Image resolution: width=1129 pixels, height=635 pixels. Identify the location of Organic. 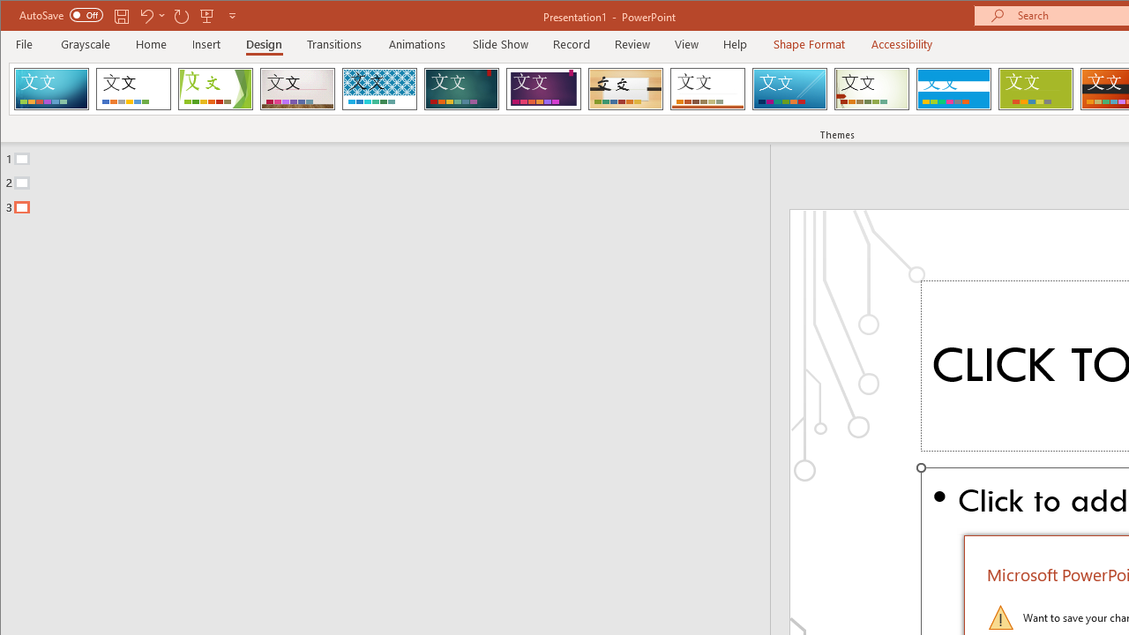
(626, 88).